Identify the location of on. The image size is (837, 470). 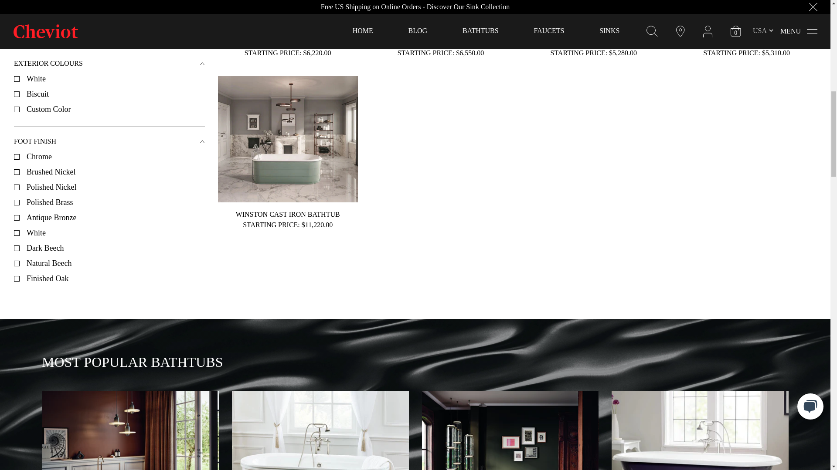
(17, 78).